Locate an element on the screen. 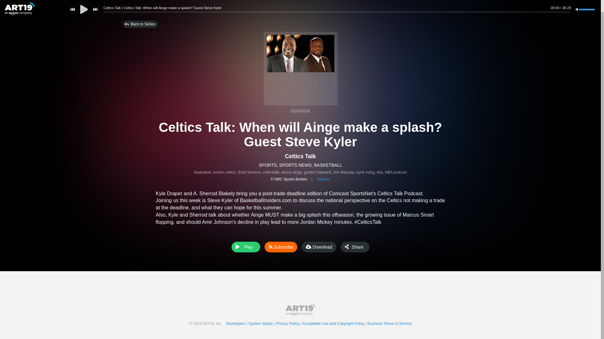  Download is located at coordinates (319, 247).